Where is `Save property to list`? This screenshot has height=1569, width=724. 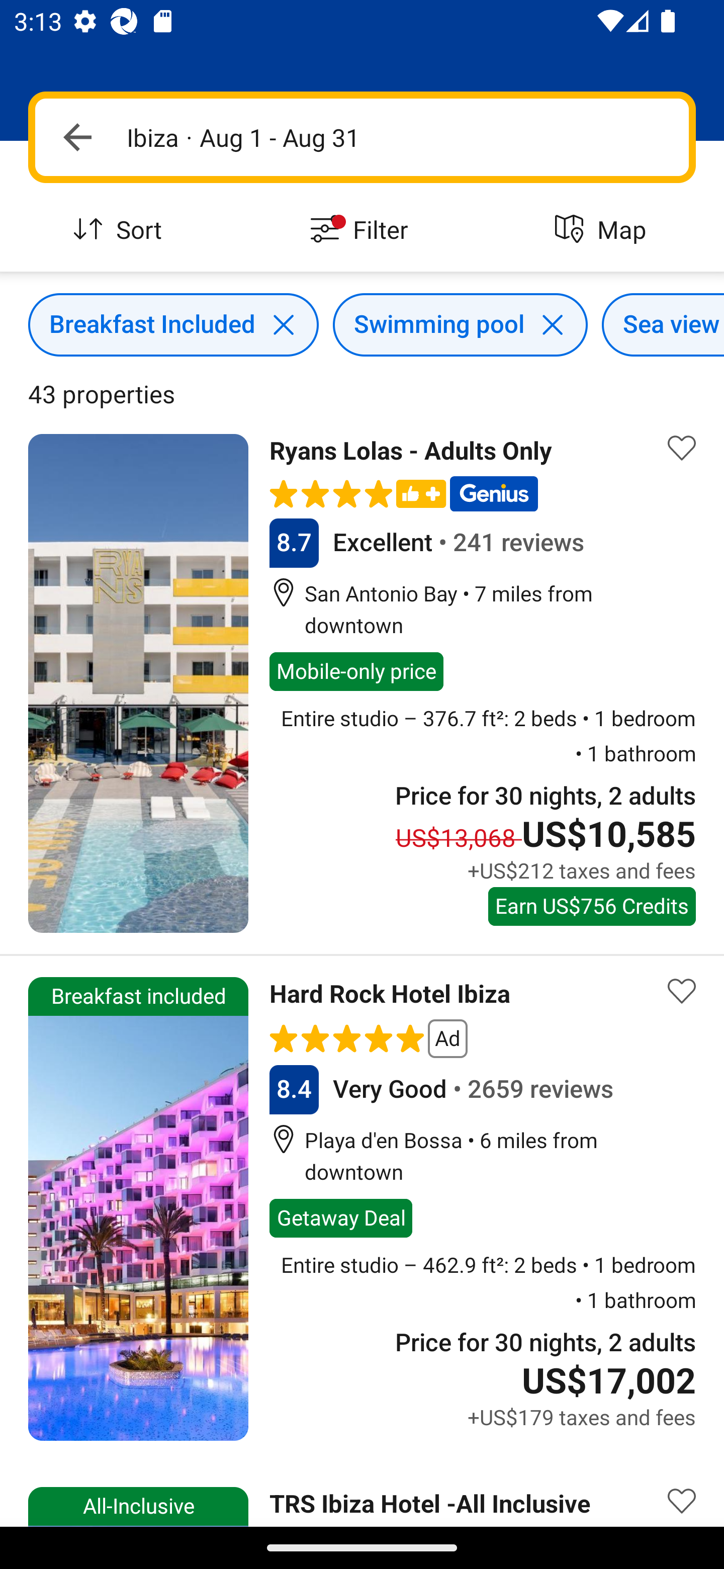 Save property to list is located at coordinates (682, 448).